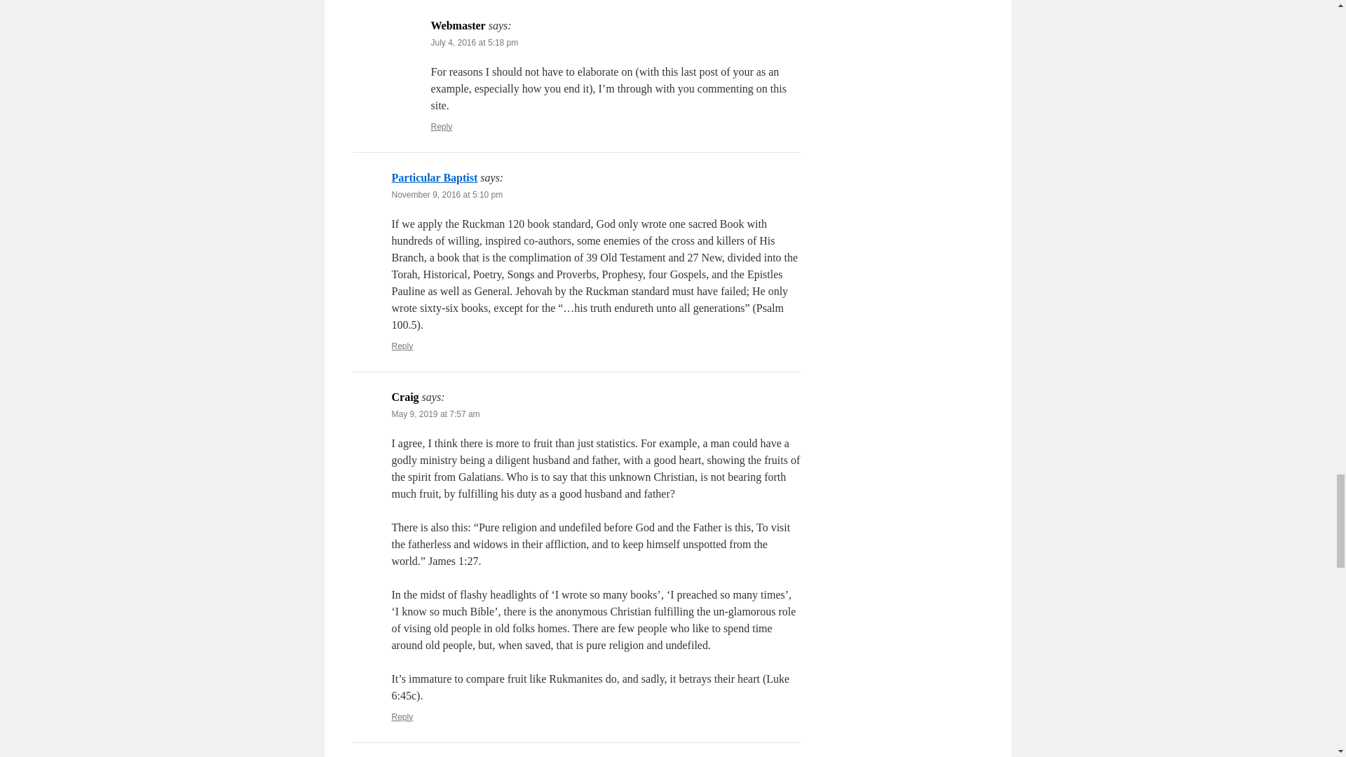 The height and width of the screenshot is (757, 1346). Describe the element at coordinates (435, 178) in the screenshot. I see `Particular Baptist` at that location.